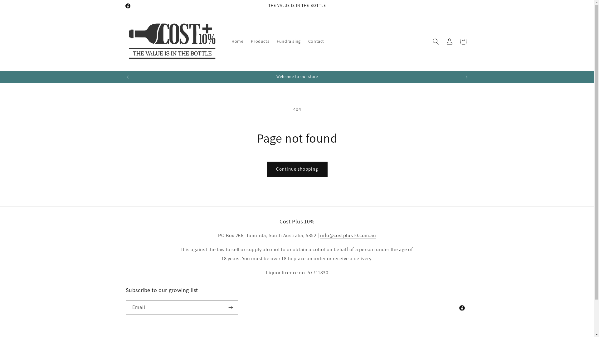 The image size is (599, 337). I want to click on Facebook, so click(462, 308).